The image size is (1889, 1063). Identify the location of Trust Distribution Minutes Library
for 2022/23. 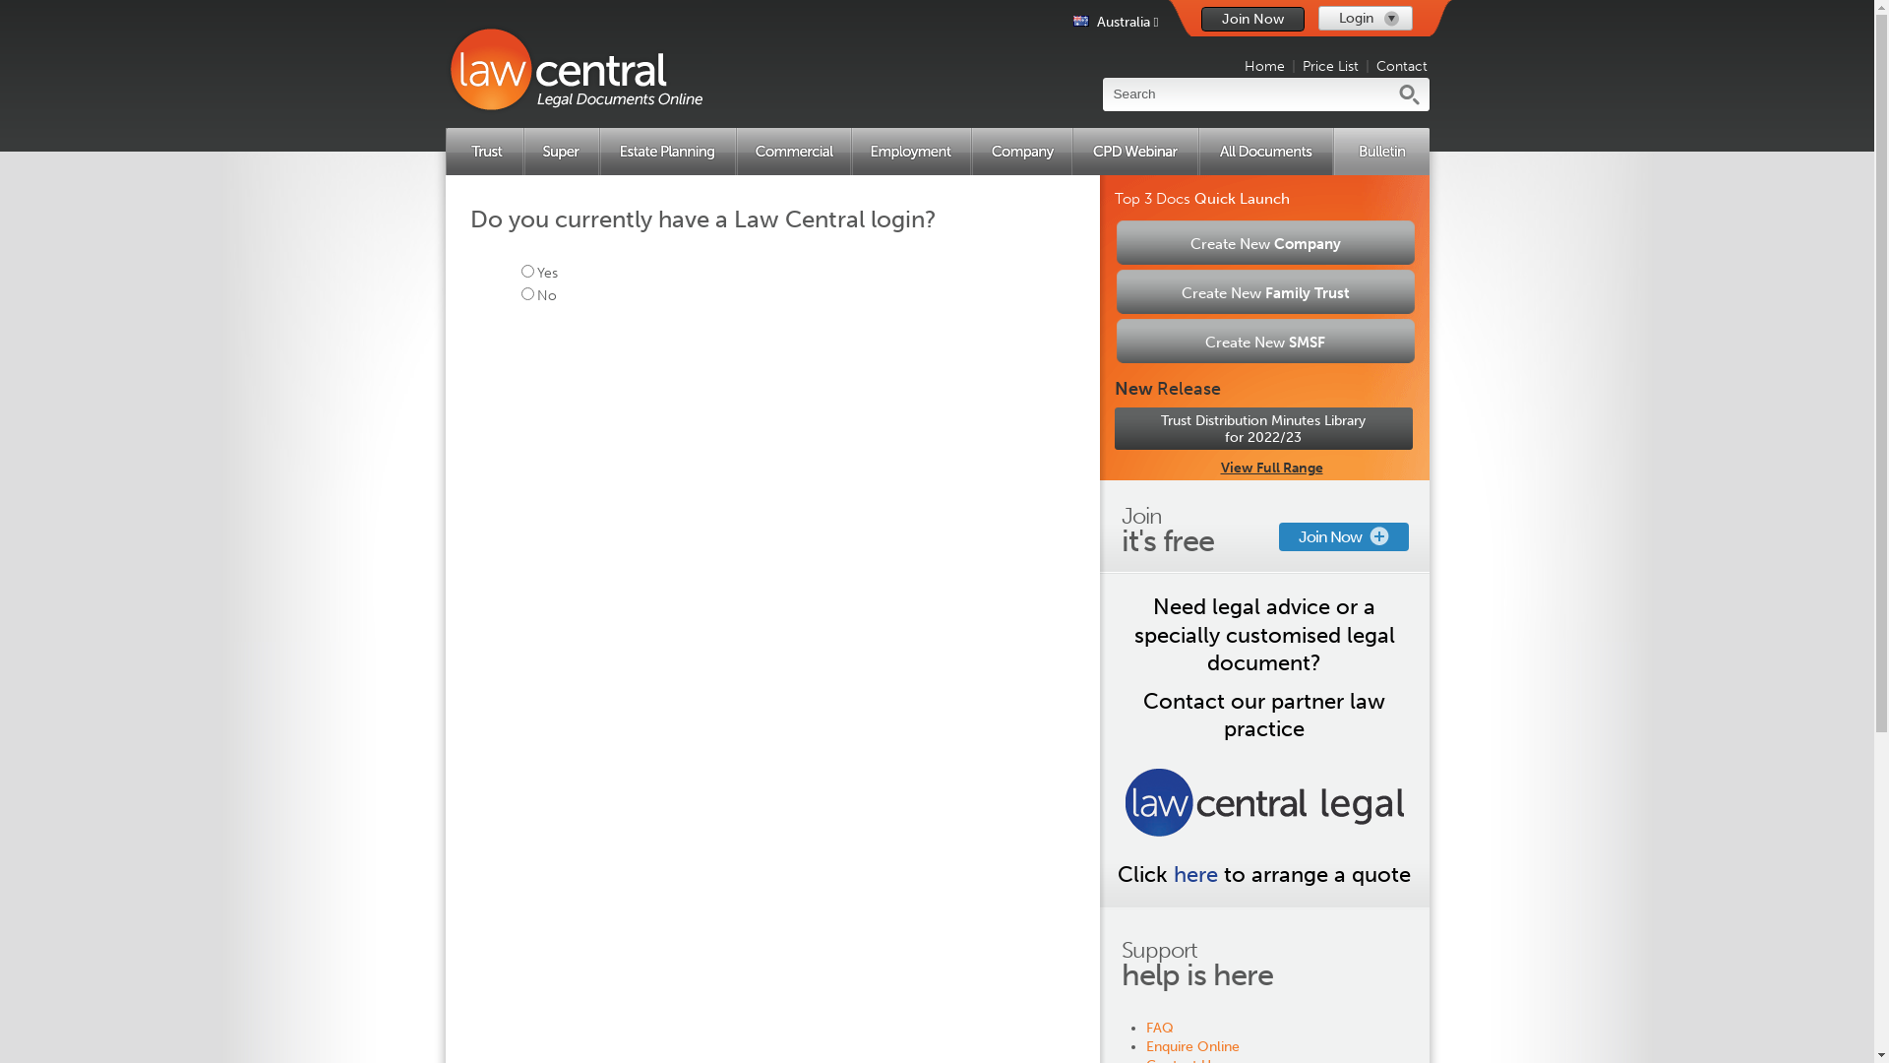
(1263, 429).